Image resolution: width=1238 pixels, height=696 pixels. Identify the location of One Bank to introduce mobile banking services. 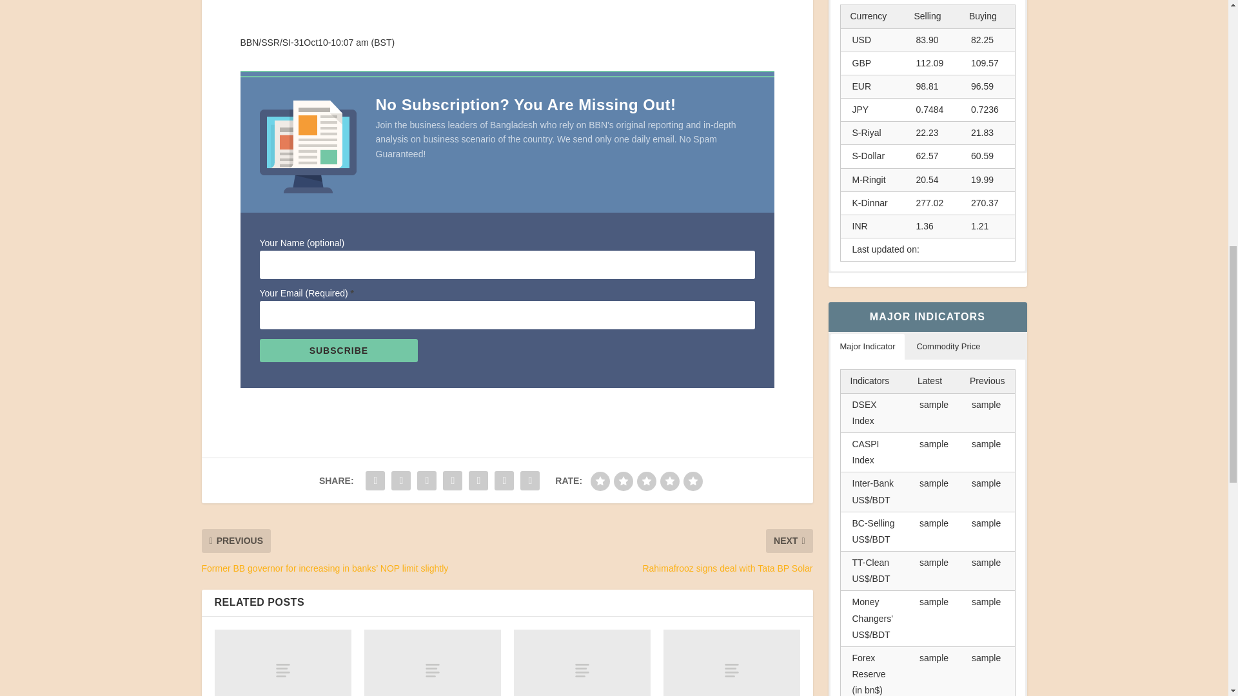
(432, 662).